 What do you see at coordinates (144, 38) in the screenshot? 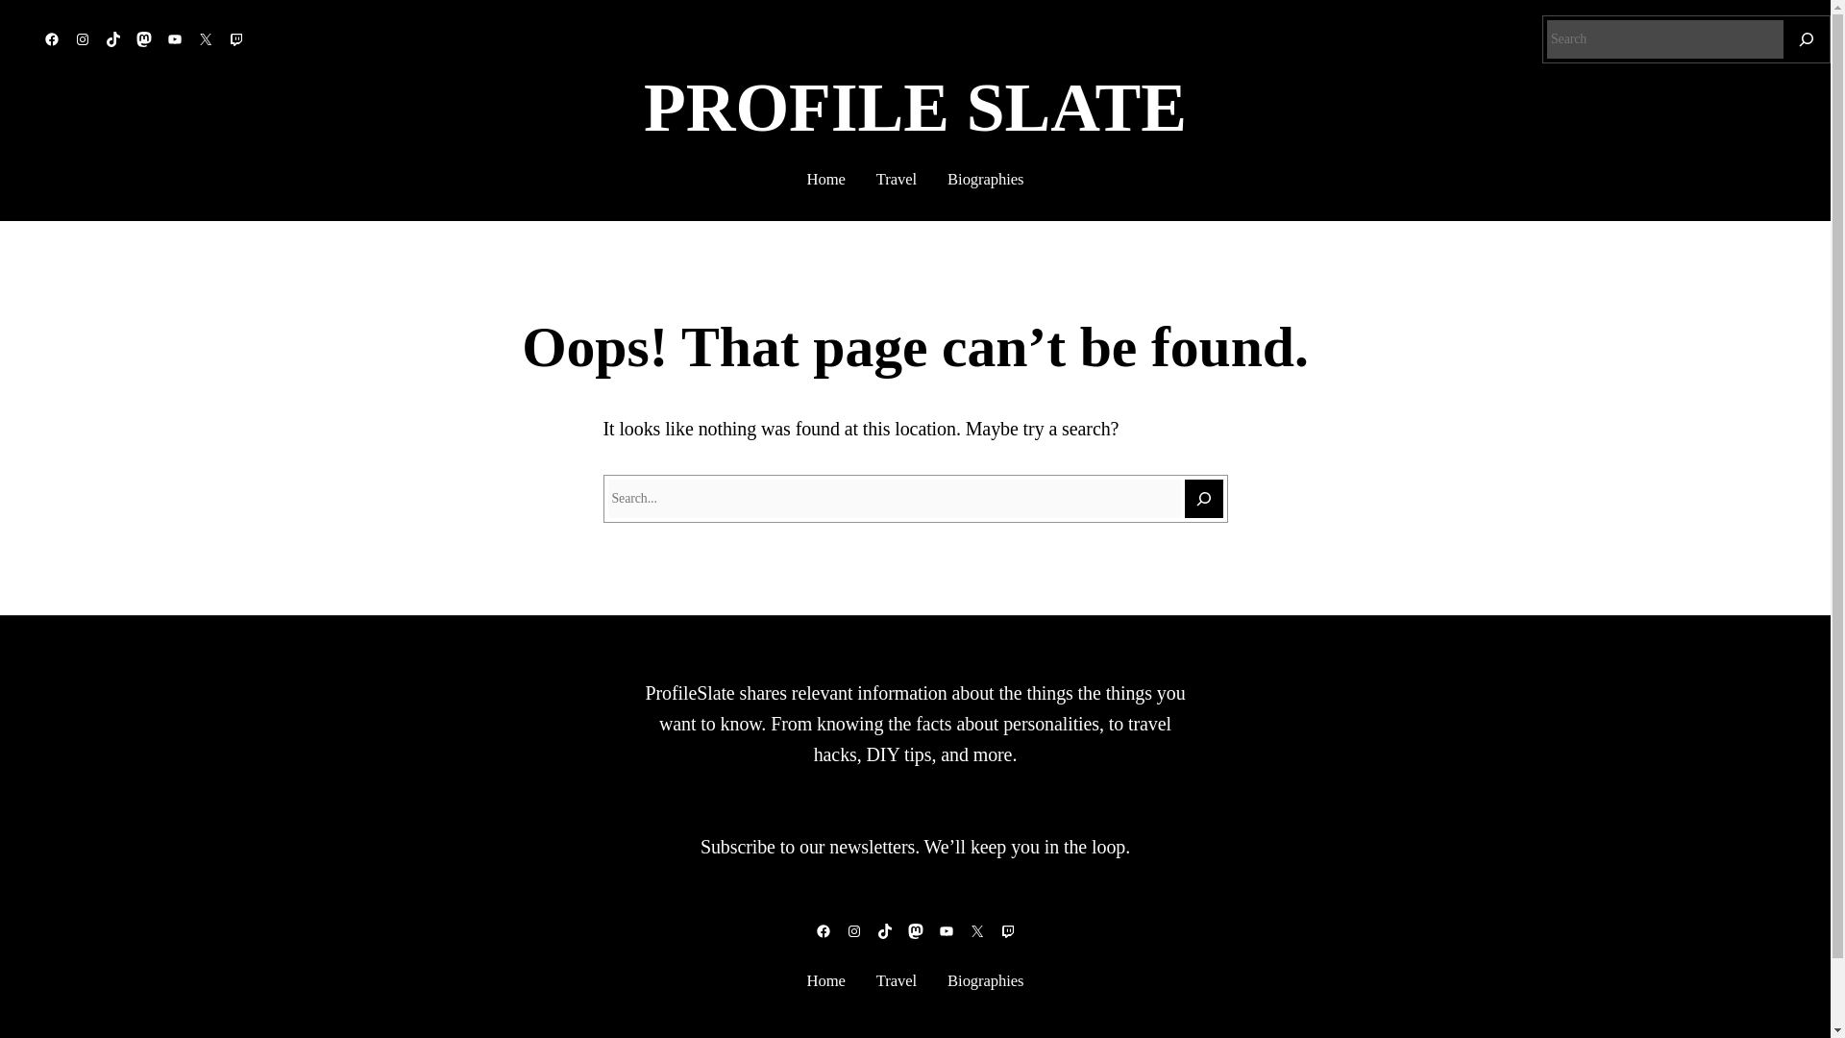
I see `Mastodon` at bounding box center [144, 38].